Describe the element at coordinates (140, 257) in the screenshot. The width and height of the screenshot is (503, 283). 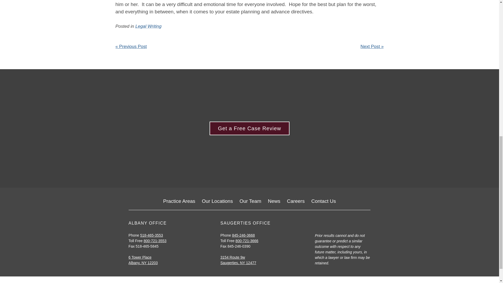
I see `Opens in a new window` at that location.